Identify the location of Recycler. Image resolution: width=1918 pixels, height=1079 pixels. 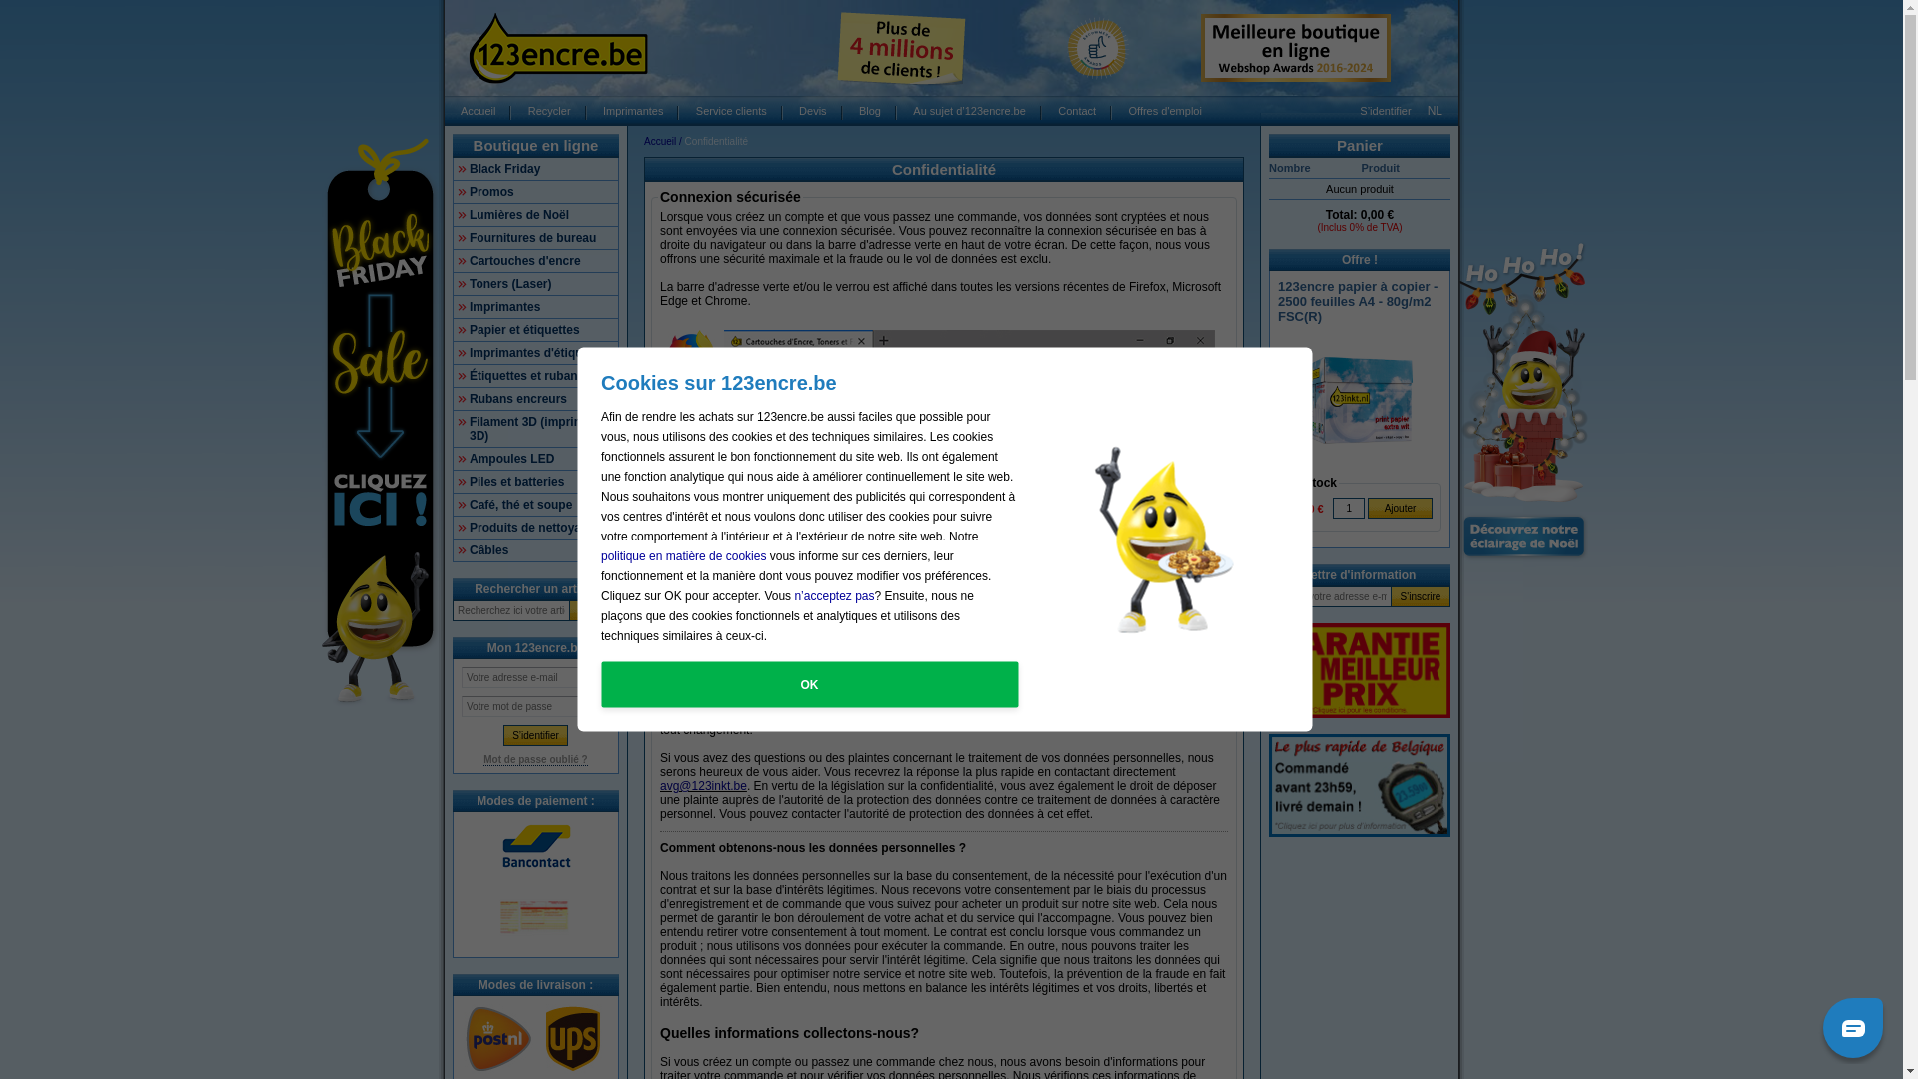
(549, 111).